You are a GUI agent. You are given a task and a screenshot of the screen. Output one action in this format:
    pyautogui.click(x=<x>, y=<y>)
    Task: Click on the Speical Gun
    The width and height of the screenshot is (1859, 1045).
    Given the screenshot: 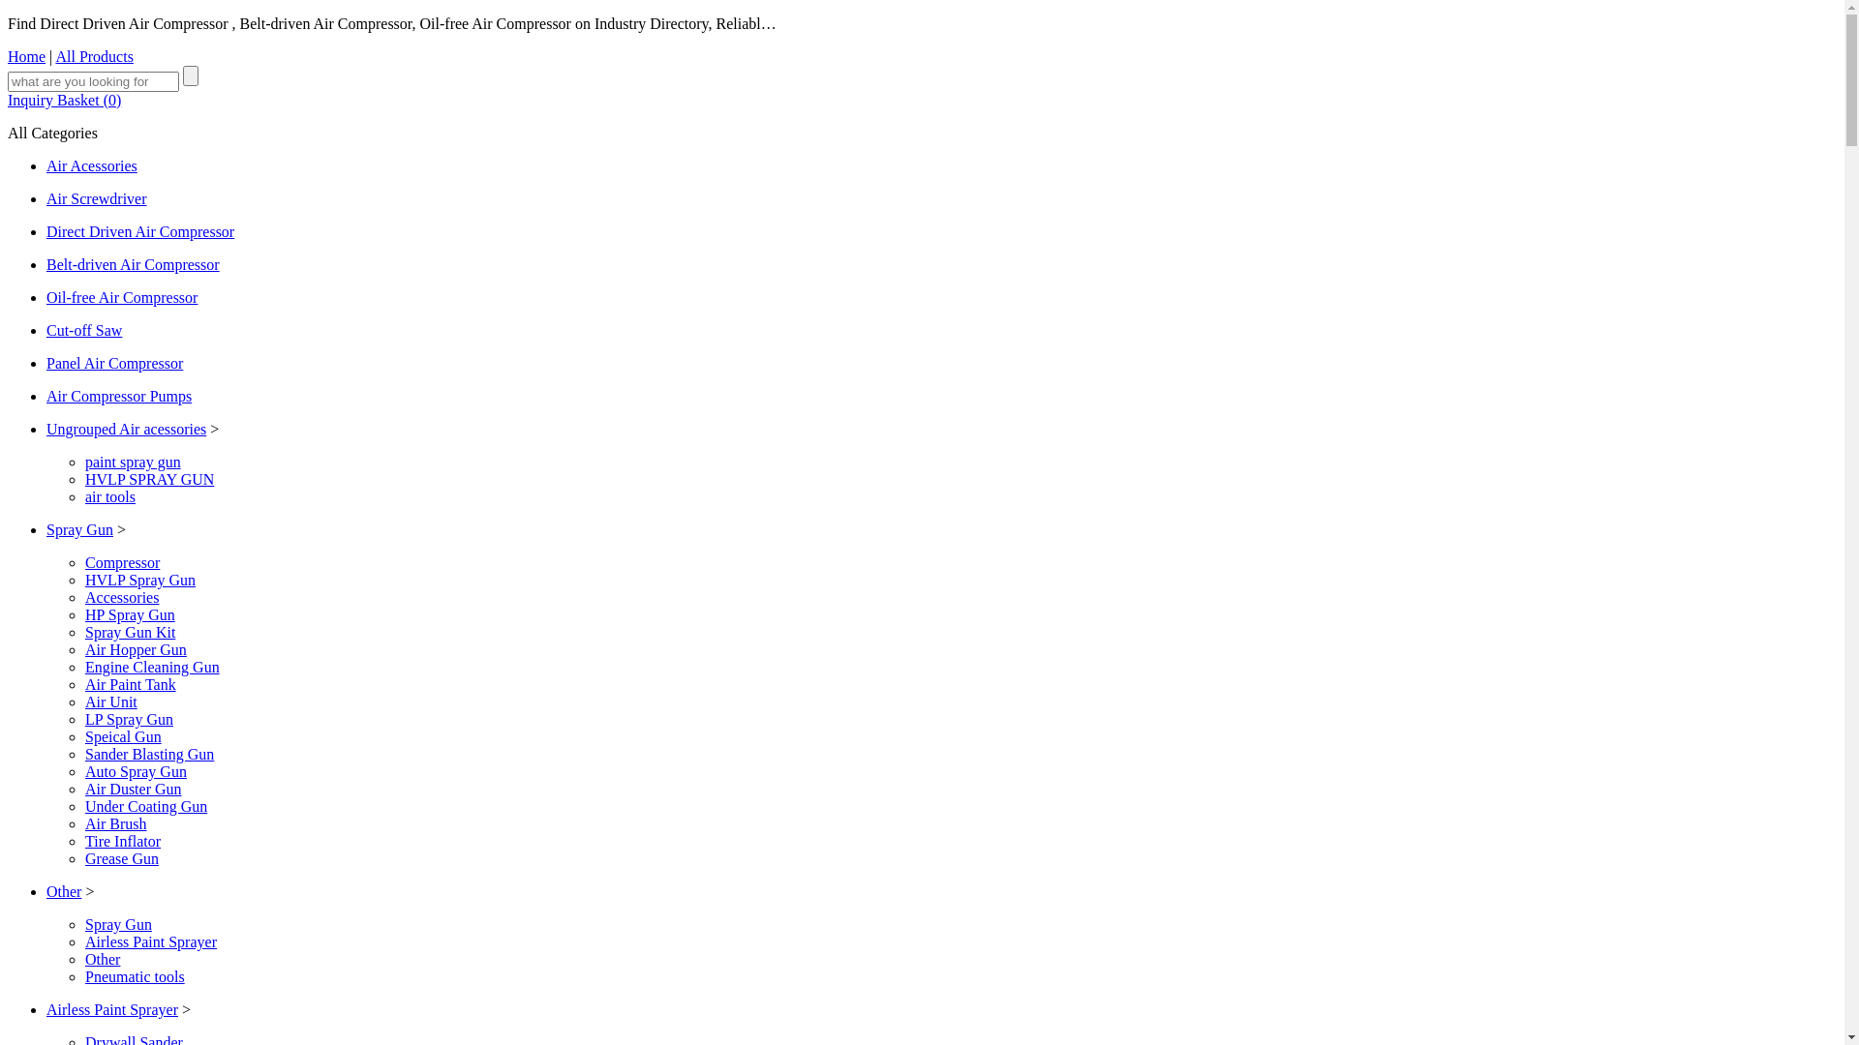 What is the action you would take?
    pyautogui.click(x=124, y=736)
    